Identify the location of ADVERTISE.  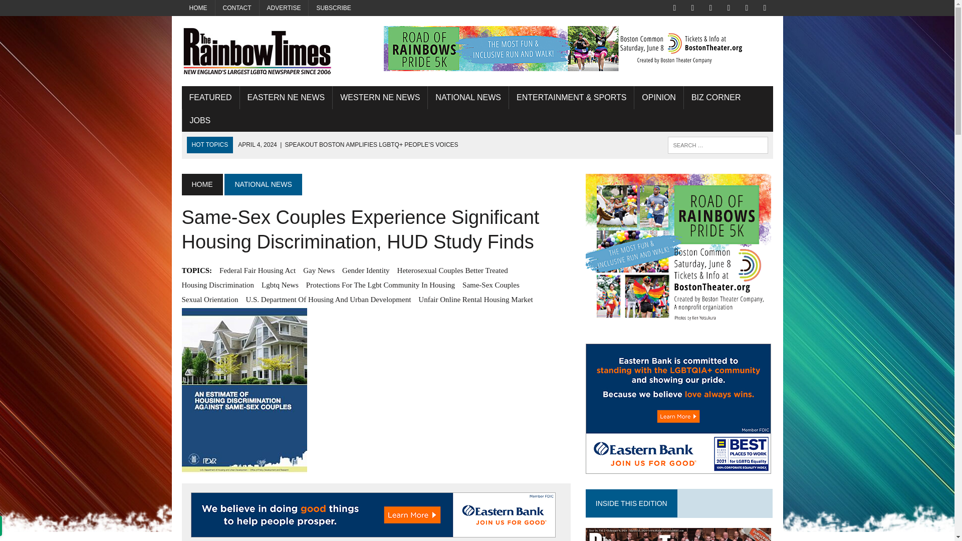
(284, 8).